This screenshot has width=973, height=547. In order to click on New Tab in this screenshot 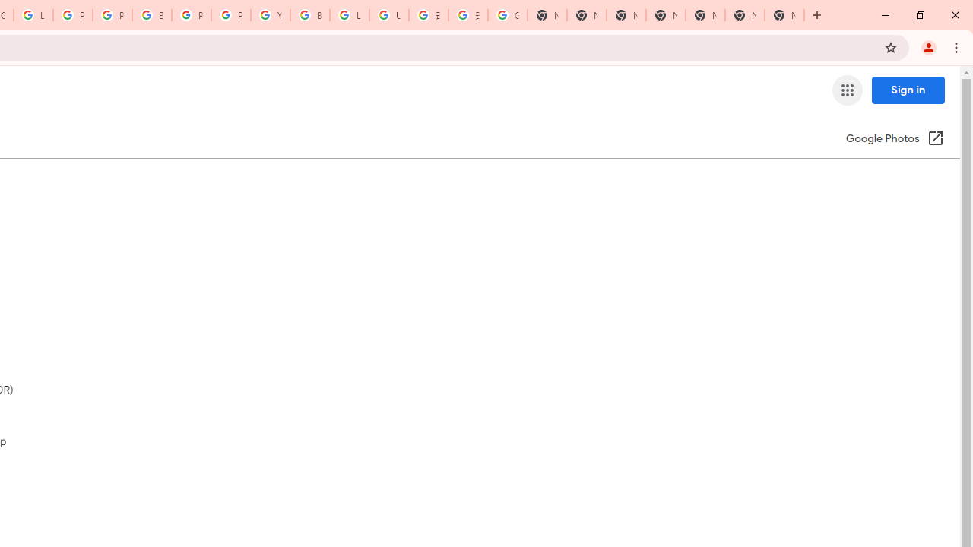, I will do `click(666, 15)`.